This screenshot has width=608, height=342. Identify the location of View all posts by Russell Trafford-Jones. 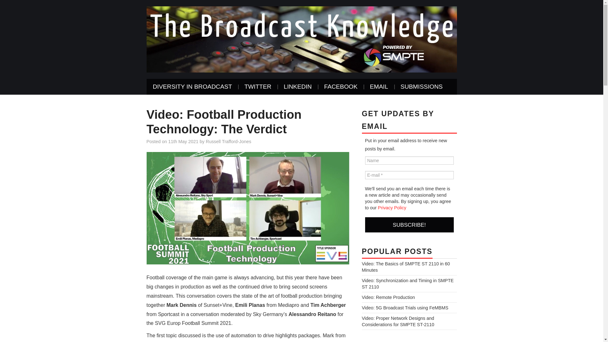
(229, 141).